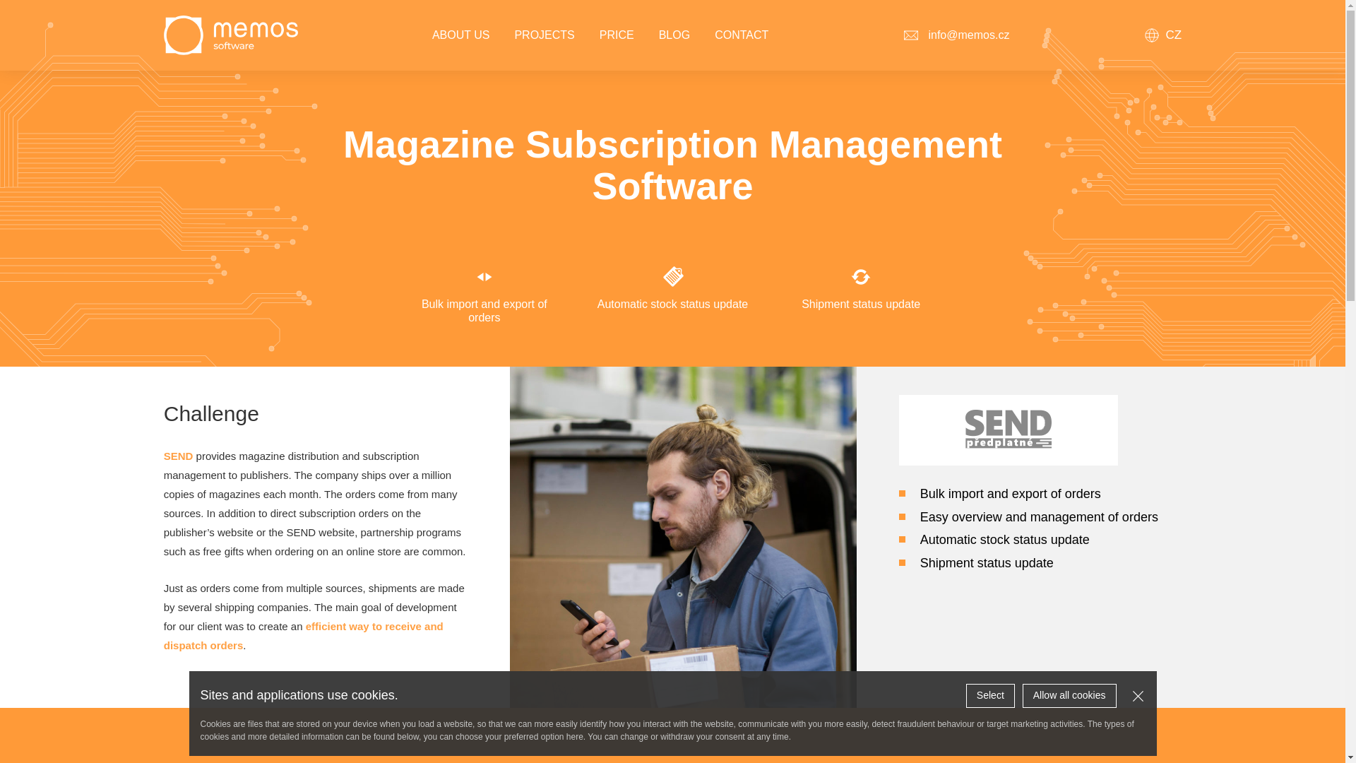 This screenshot has width=1356, height=763. Describe the element at coordinates (460, 35) in the screenshot. I see `ABOUT US` at that location.